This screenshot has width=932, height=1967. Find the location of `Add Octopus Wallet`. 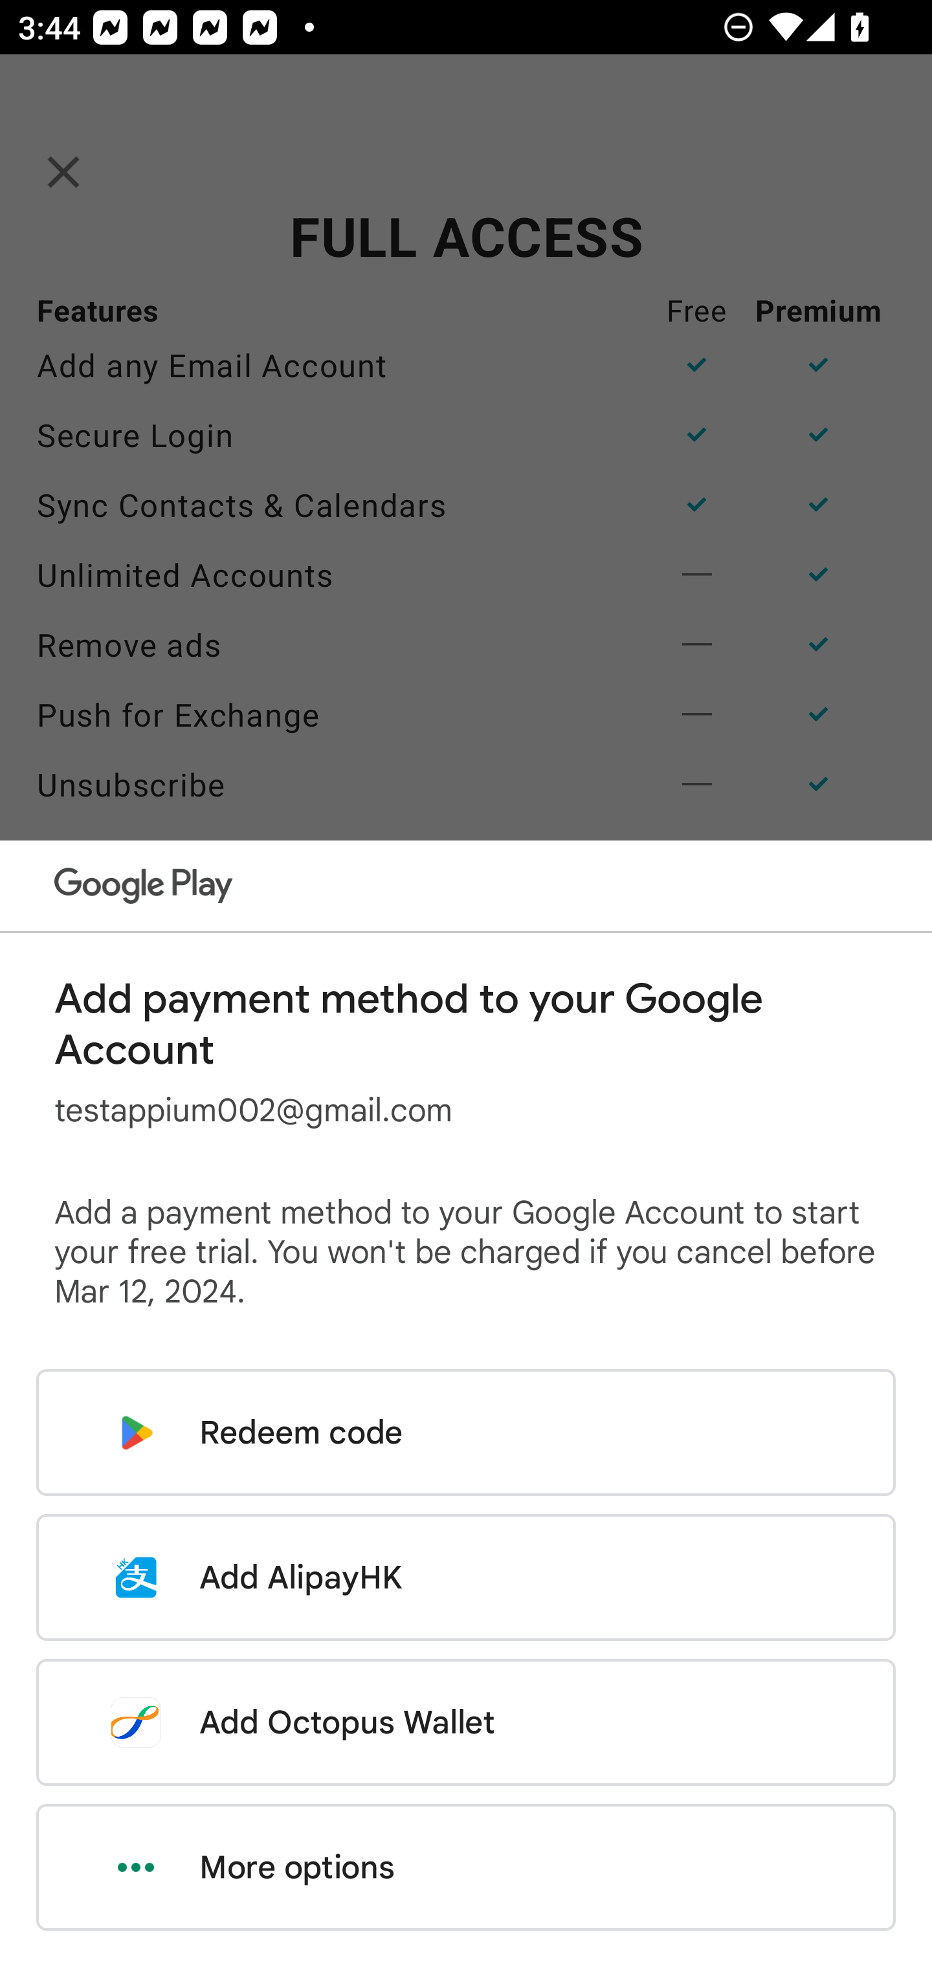

Add Octopus Wallet is located at coordinates (466, 1722).